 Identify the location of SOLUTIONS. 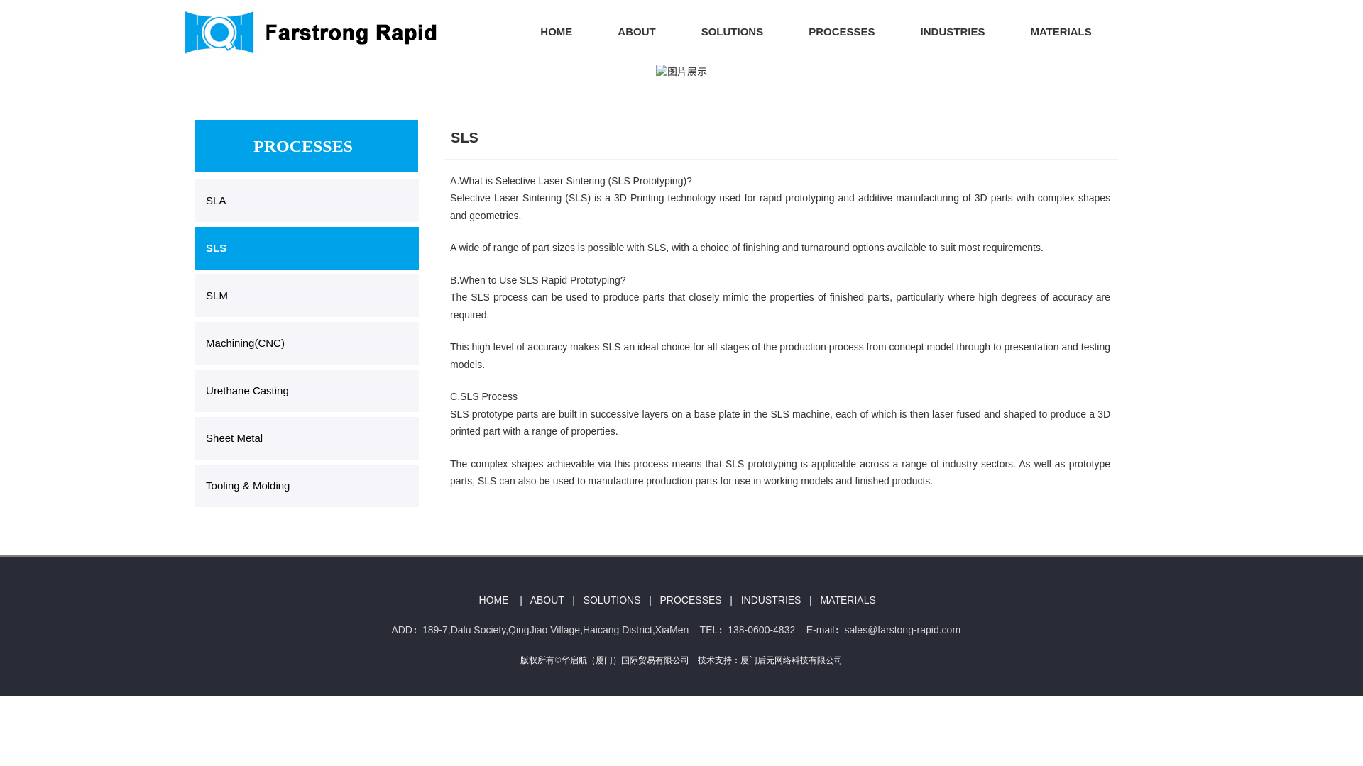
(733, 31).